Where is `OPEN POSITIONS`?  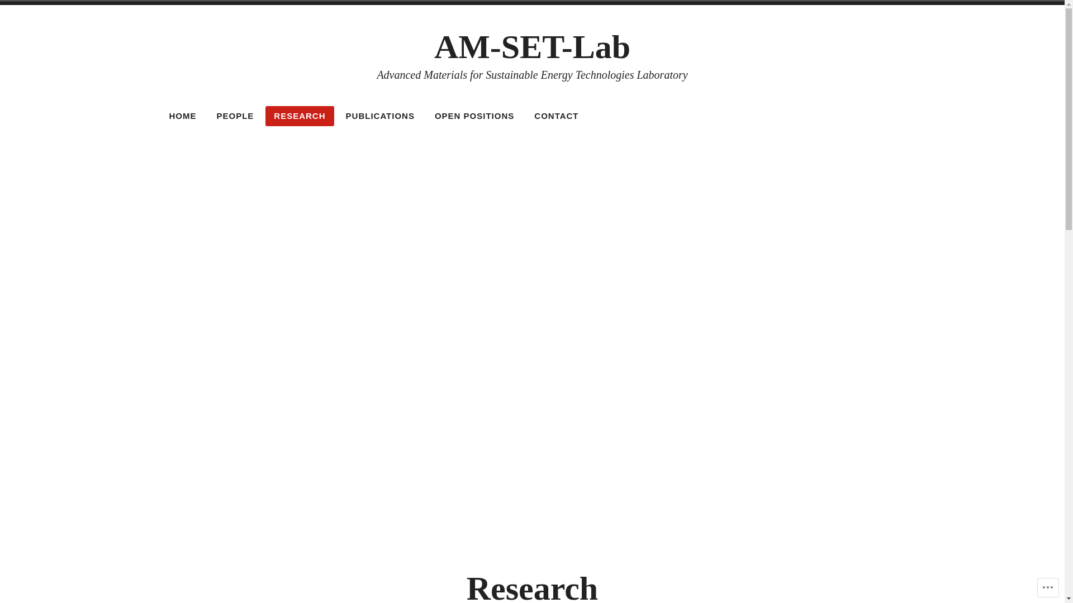 OPEN POSITIONS is located at coordinates (474, 116).